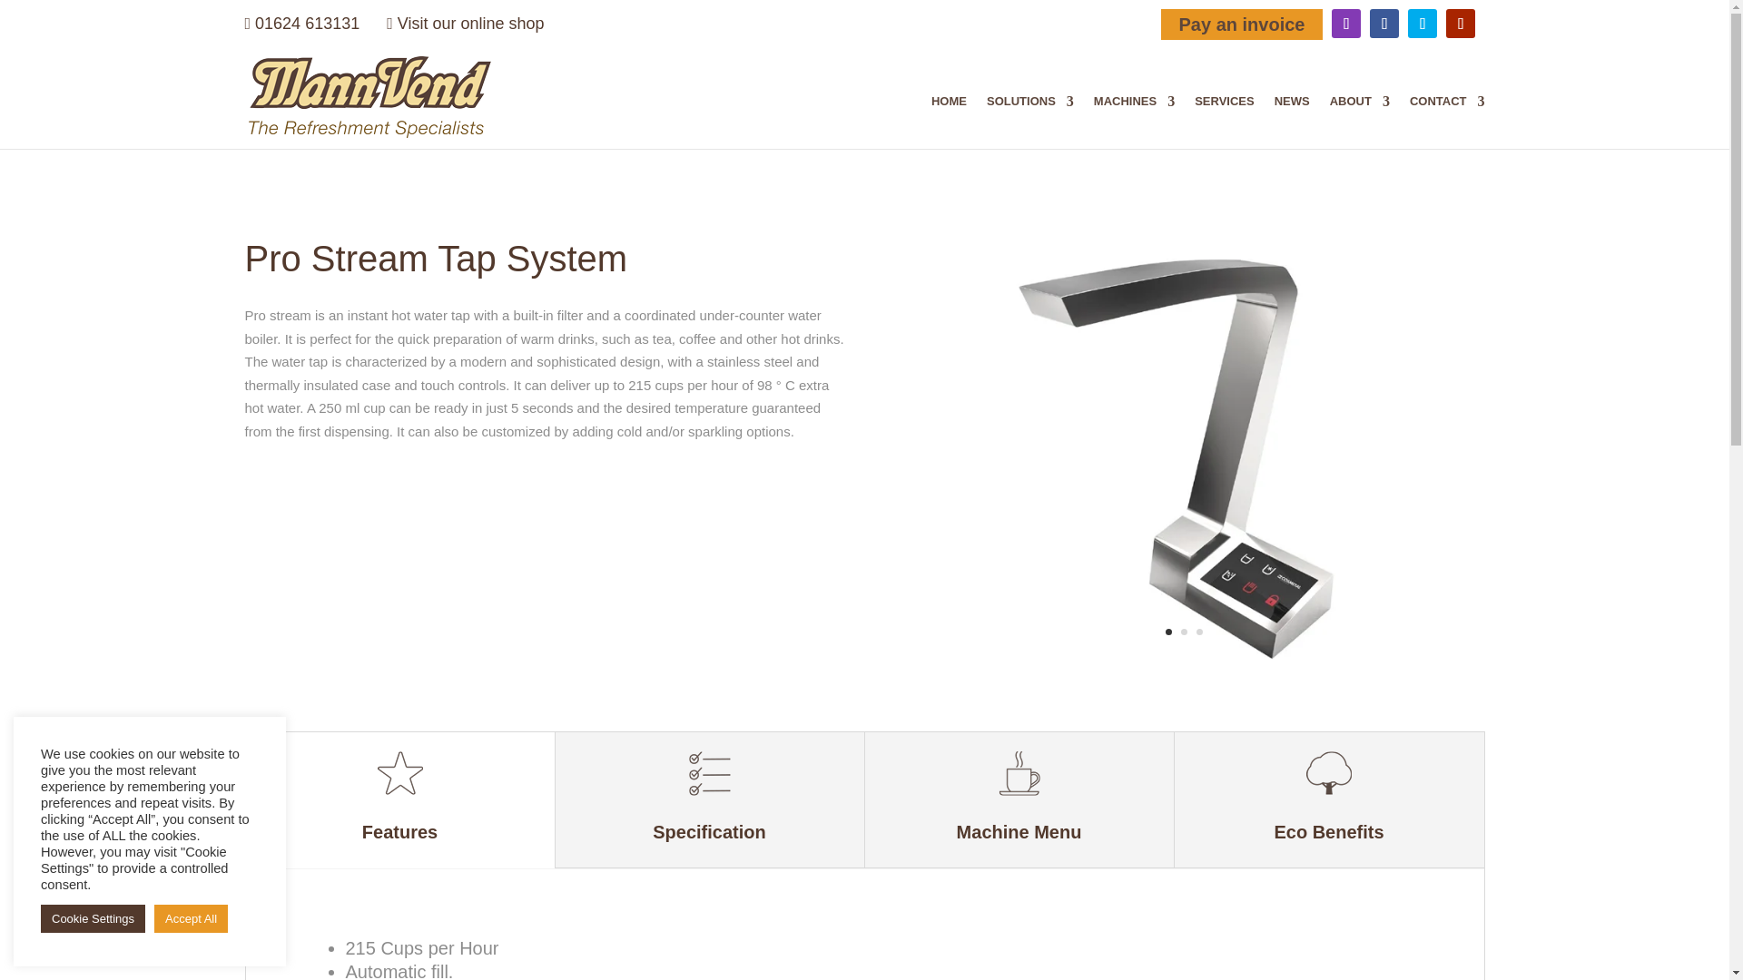 The width and height of the screenshot is (1743, 980). Describe the element at coordinates (1224, 122) in the screenshot. I see `SERVICES` at that location.